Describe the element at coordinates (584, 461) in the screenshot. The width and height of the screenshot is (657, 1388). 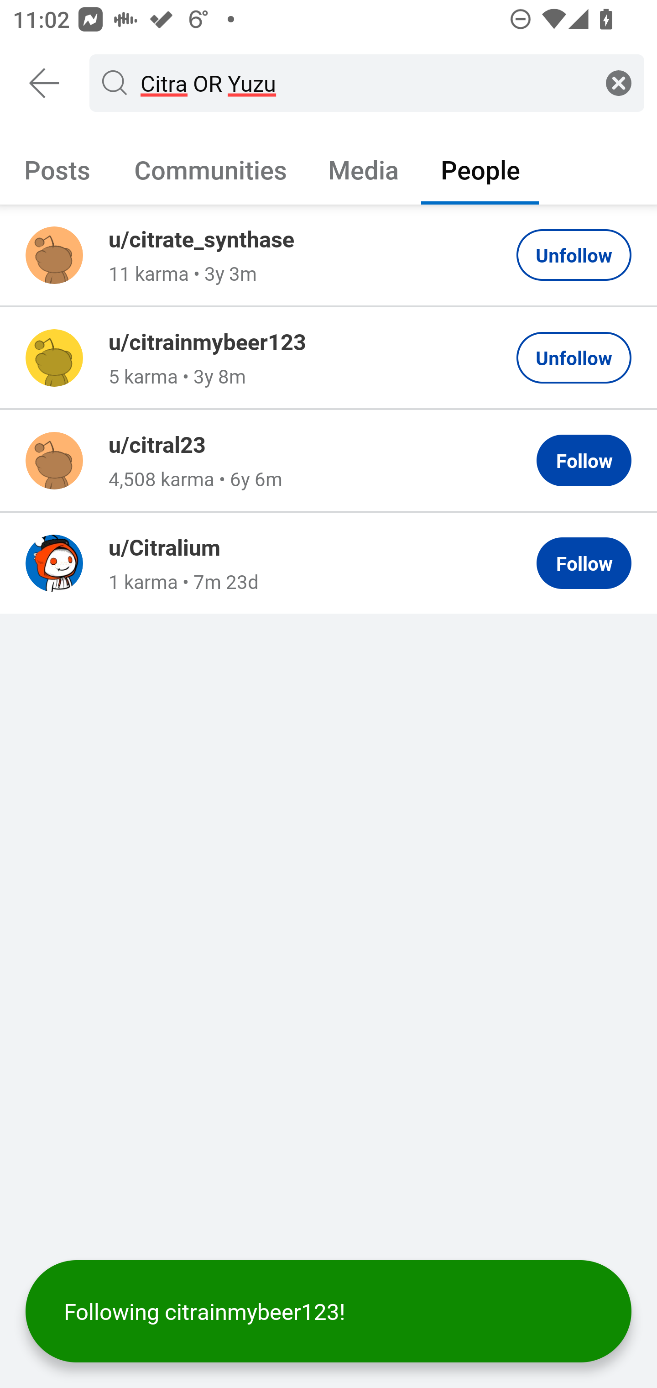
I see `Follow` at that location.